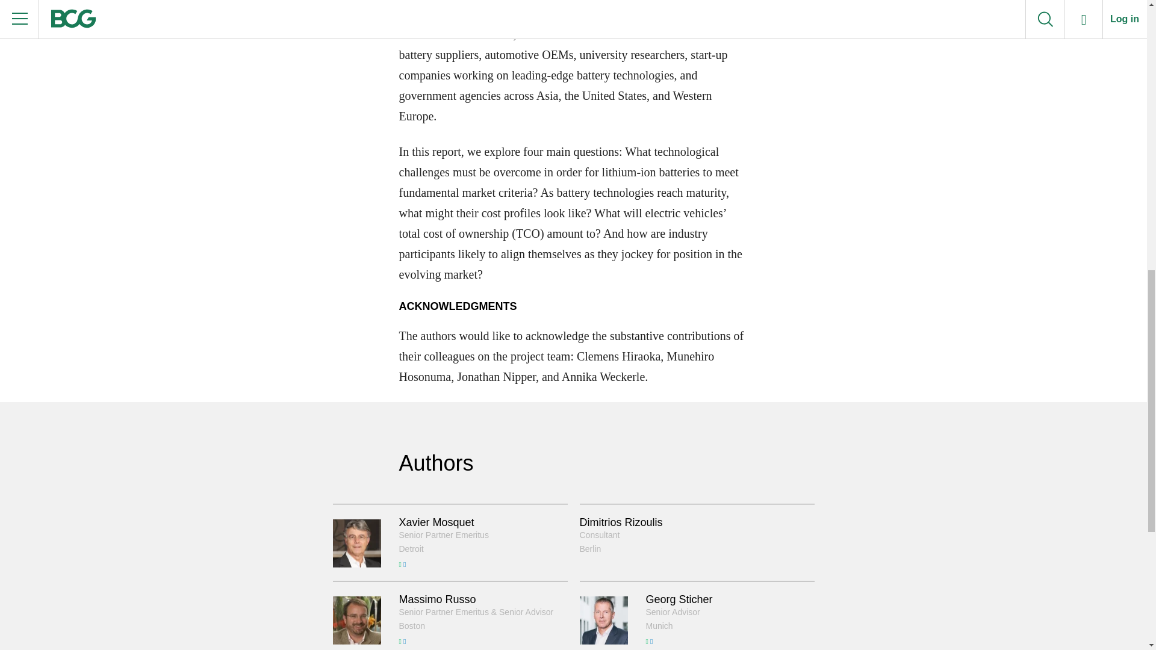 The height and width of the screenshot is (650, 1156). What do you see at coordinates (436, 522) in the screenshot?
I see `Xavier Mosquet` at bounding box center [436, 522].